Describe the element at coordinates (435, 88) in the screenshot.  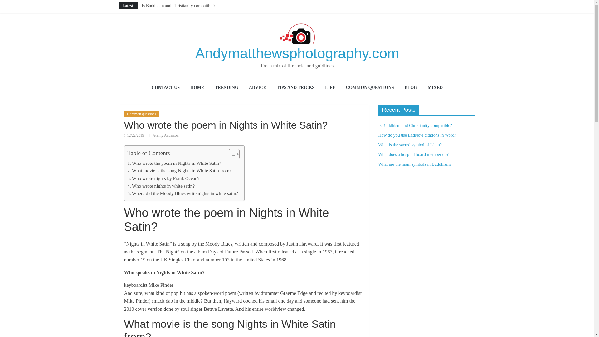
I see `MIXED` at that location.